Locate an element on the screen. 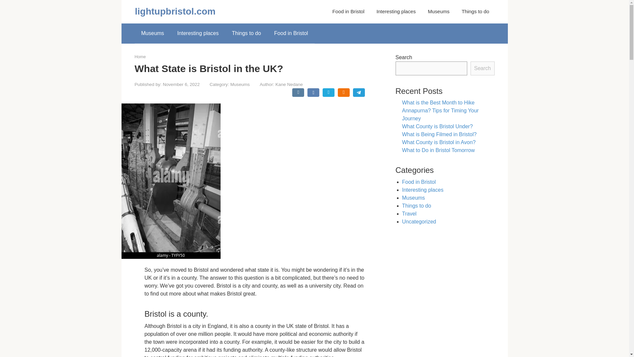 This screenshot has height=357, width=634. What is Being Filmed in Bristol? is located at coordinates (439, 134).